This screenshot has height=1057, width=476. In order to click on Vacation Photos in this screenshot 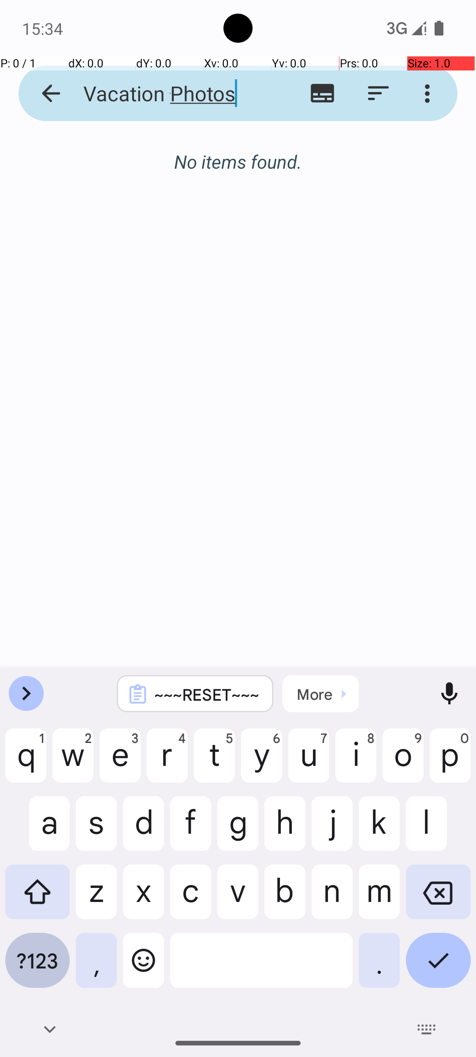, I will do `click(170, 93)`.